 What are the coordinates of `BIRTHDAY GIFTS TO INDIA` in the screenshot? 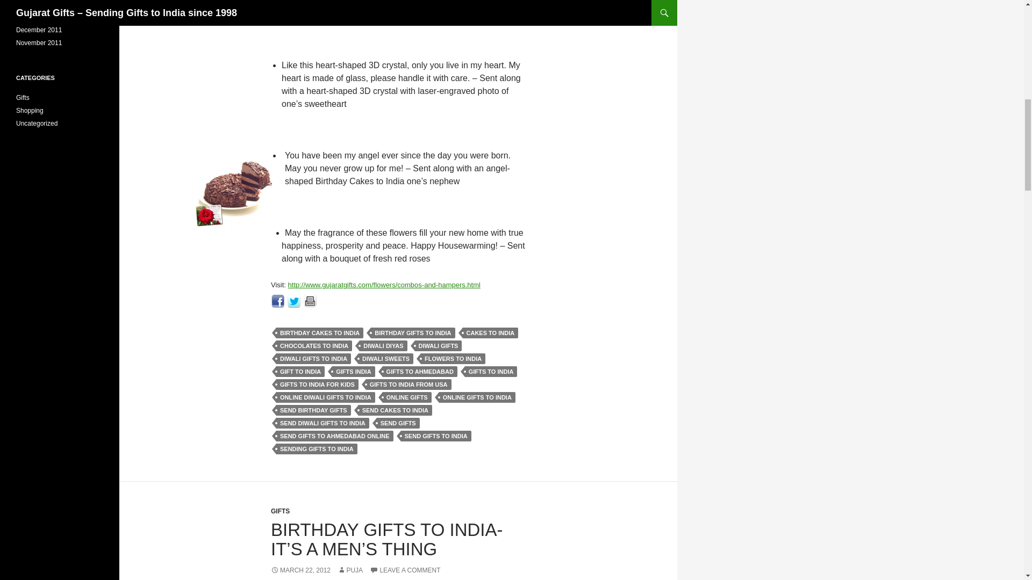 It's located at (413, 333).